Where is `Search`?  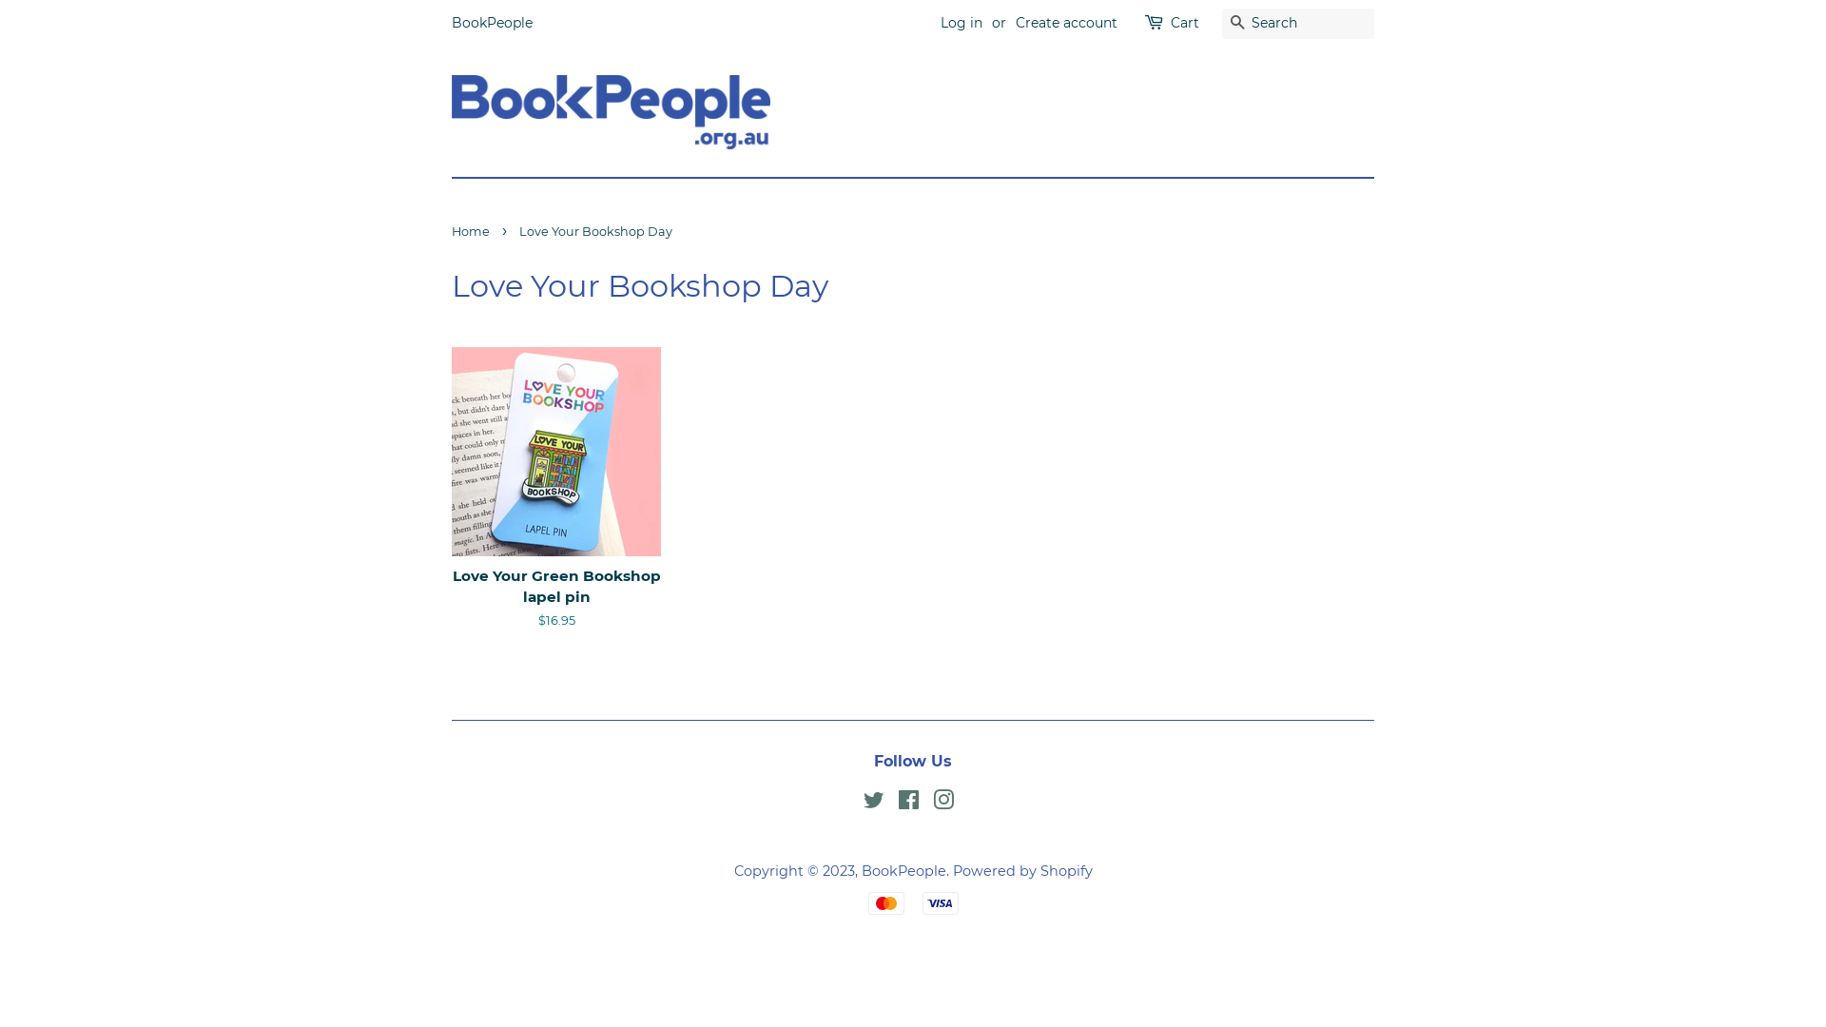
Search is located at coordinates (1237, 25).